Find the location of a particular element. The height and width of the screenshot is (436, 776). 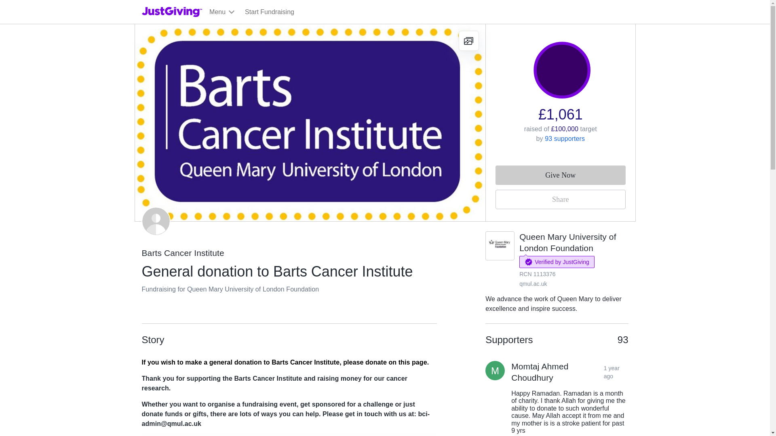

Search is located at coordinates (490, 31).